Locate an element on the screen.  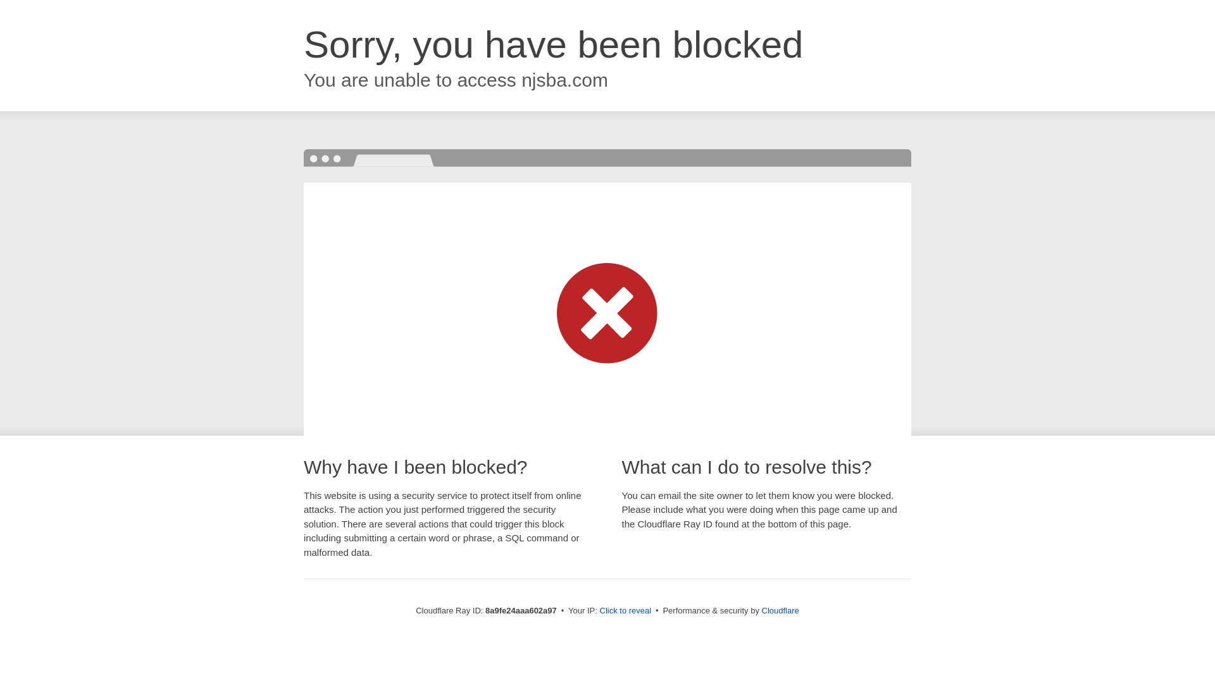
Click to reveal is located at coordinates (625, 611).